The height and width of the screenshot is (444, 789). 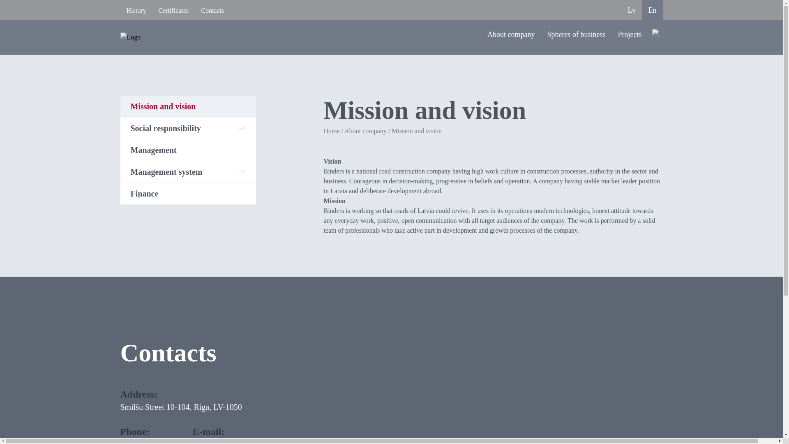 I want to click on Projects, so click(x=630, y=37).